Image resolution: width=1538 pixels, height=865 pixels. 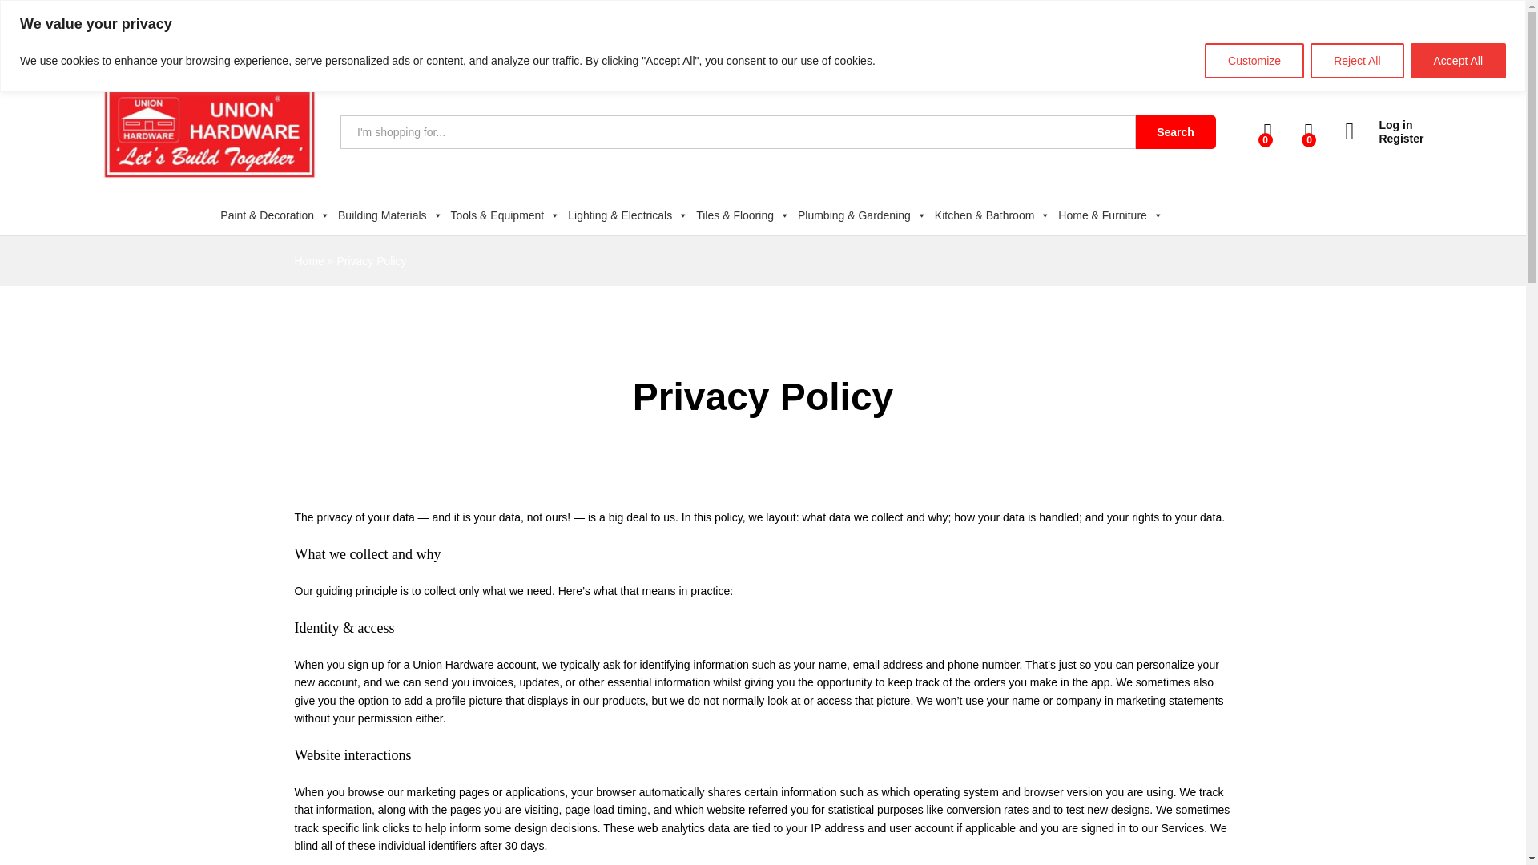 I want to click on Change Branch, so click(x=1373, y=27).